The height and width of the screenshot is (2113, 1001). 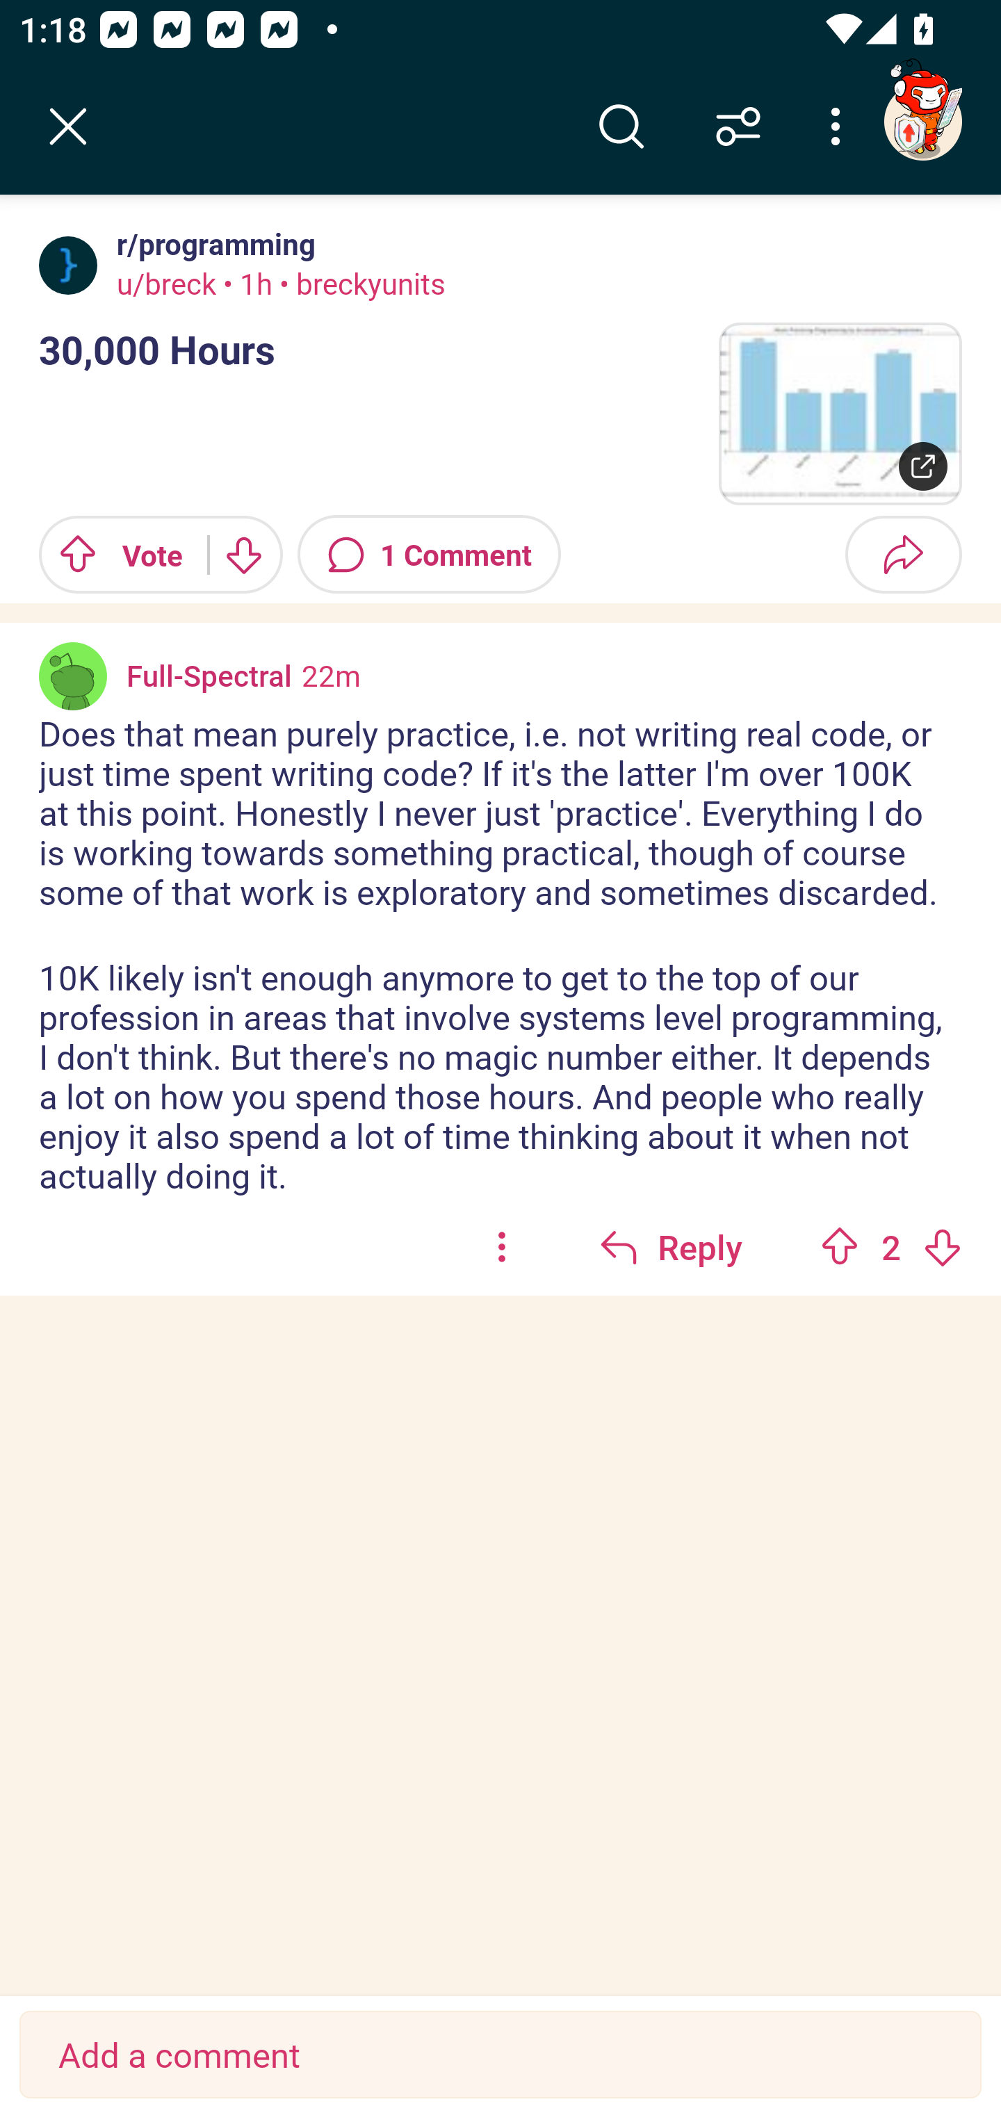 What do you see at coordinates (428, 555) in the screenshot?
I see `1 Comment` at bounding box center [428, 555].